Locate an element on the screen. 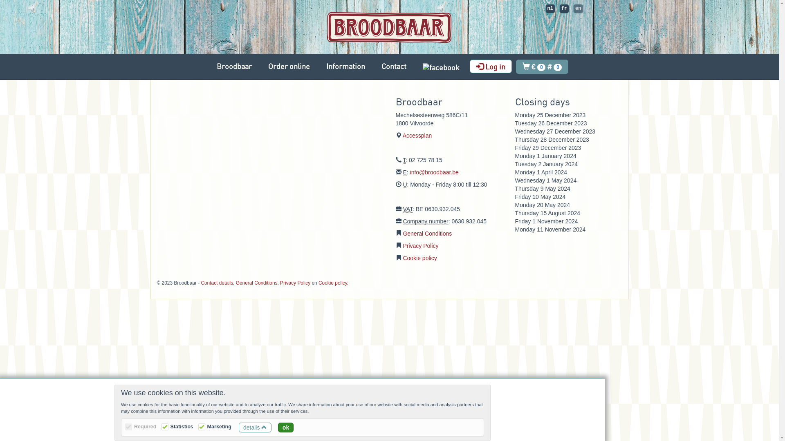 This screenshot has height=441, width=785.  Log in is located at coordinates (491, 66).